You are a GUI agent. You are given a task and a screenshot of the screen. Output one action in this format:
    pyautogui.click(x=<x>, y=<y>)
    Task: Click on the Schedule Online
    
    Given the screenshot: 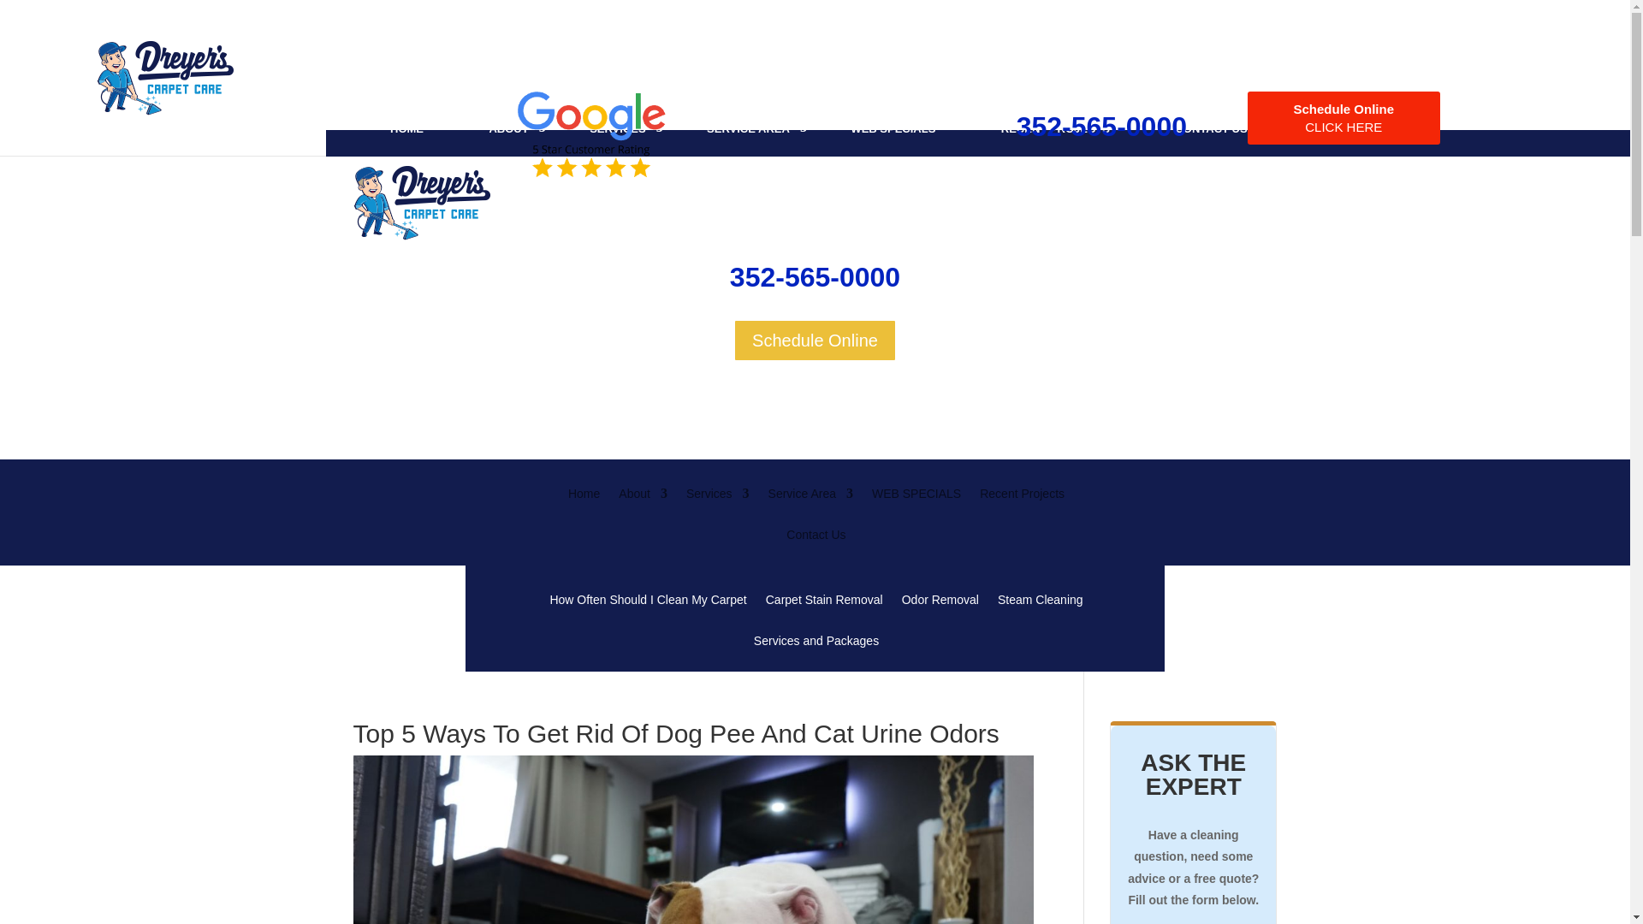 What is the action you would take?
    pyautogui.click(x=815, y=341)
    